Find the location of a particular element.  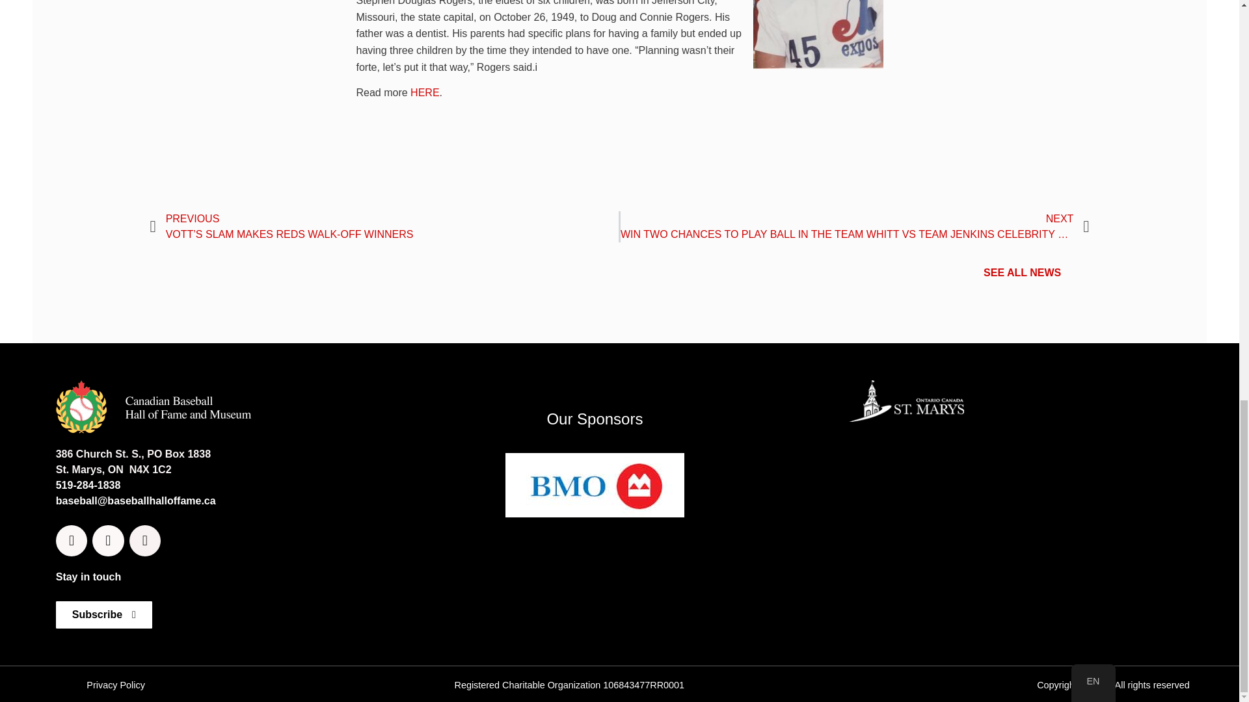

St Marys White is located at coordinates (906, 401).